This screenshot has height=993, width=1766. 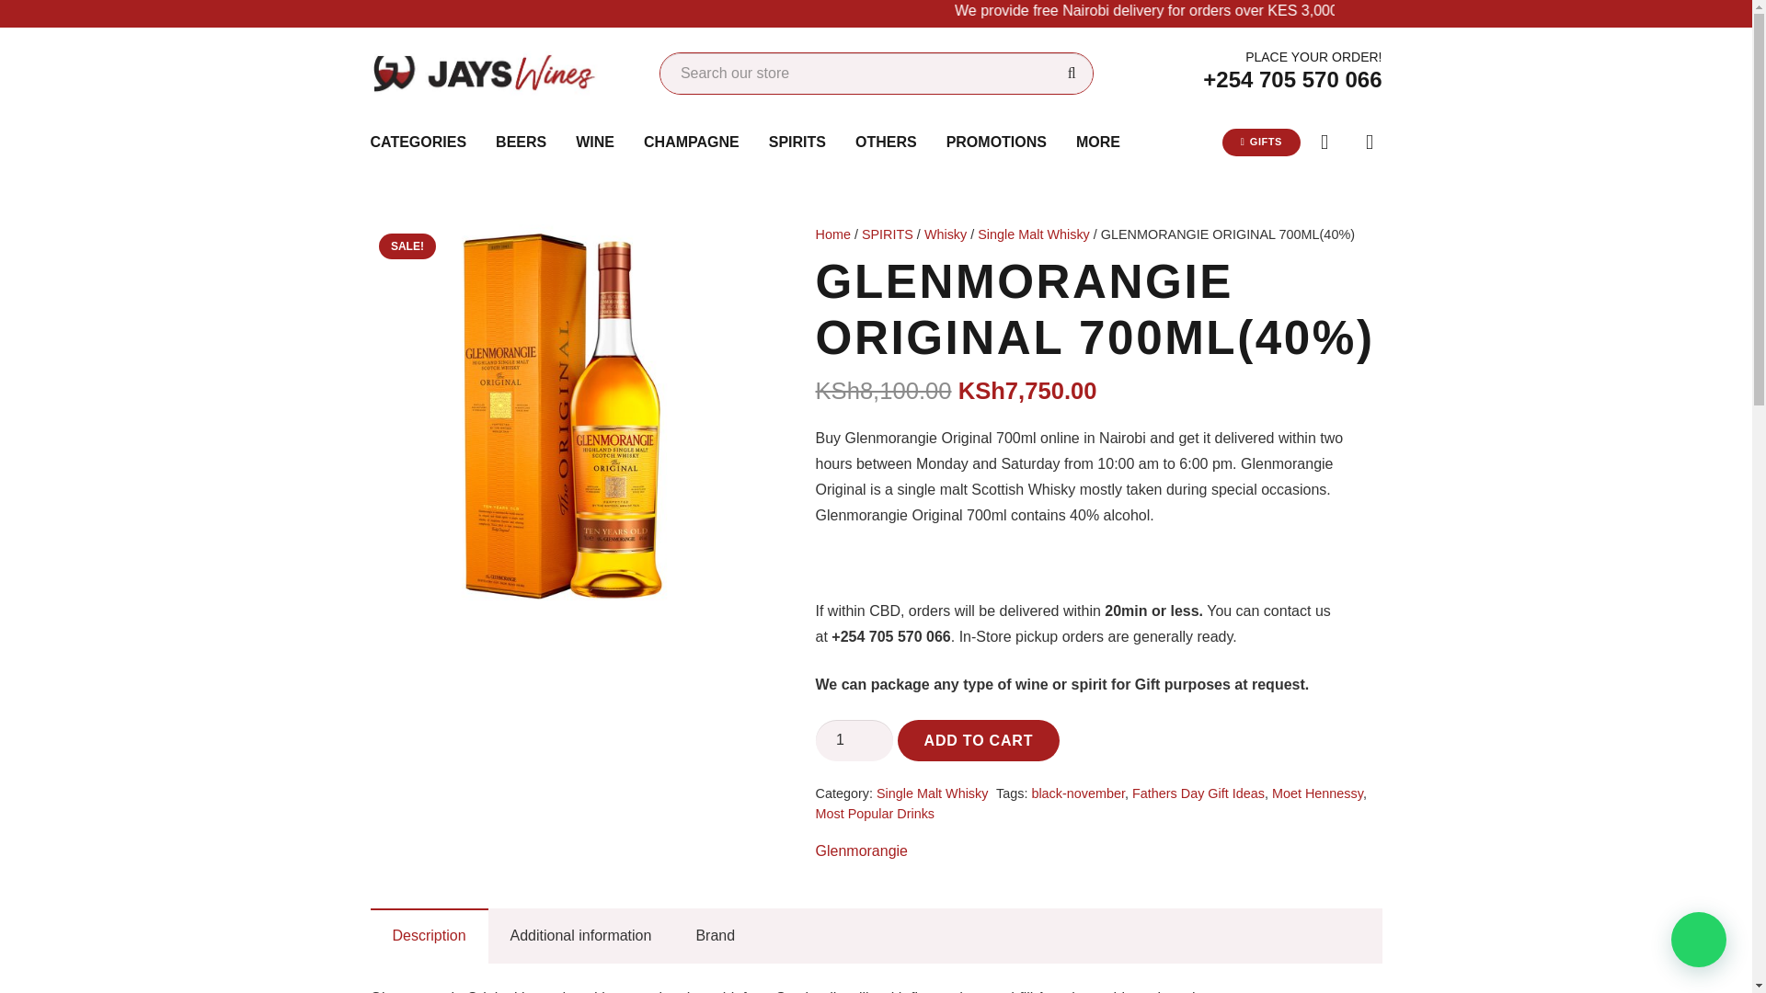 I want to click on 1, so click(x=854, y=741).